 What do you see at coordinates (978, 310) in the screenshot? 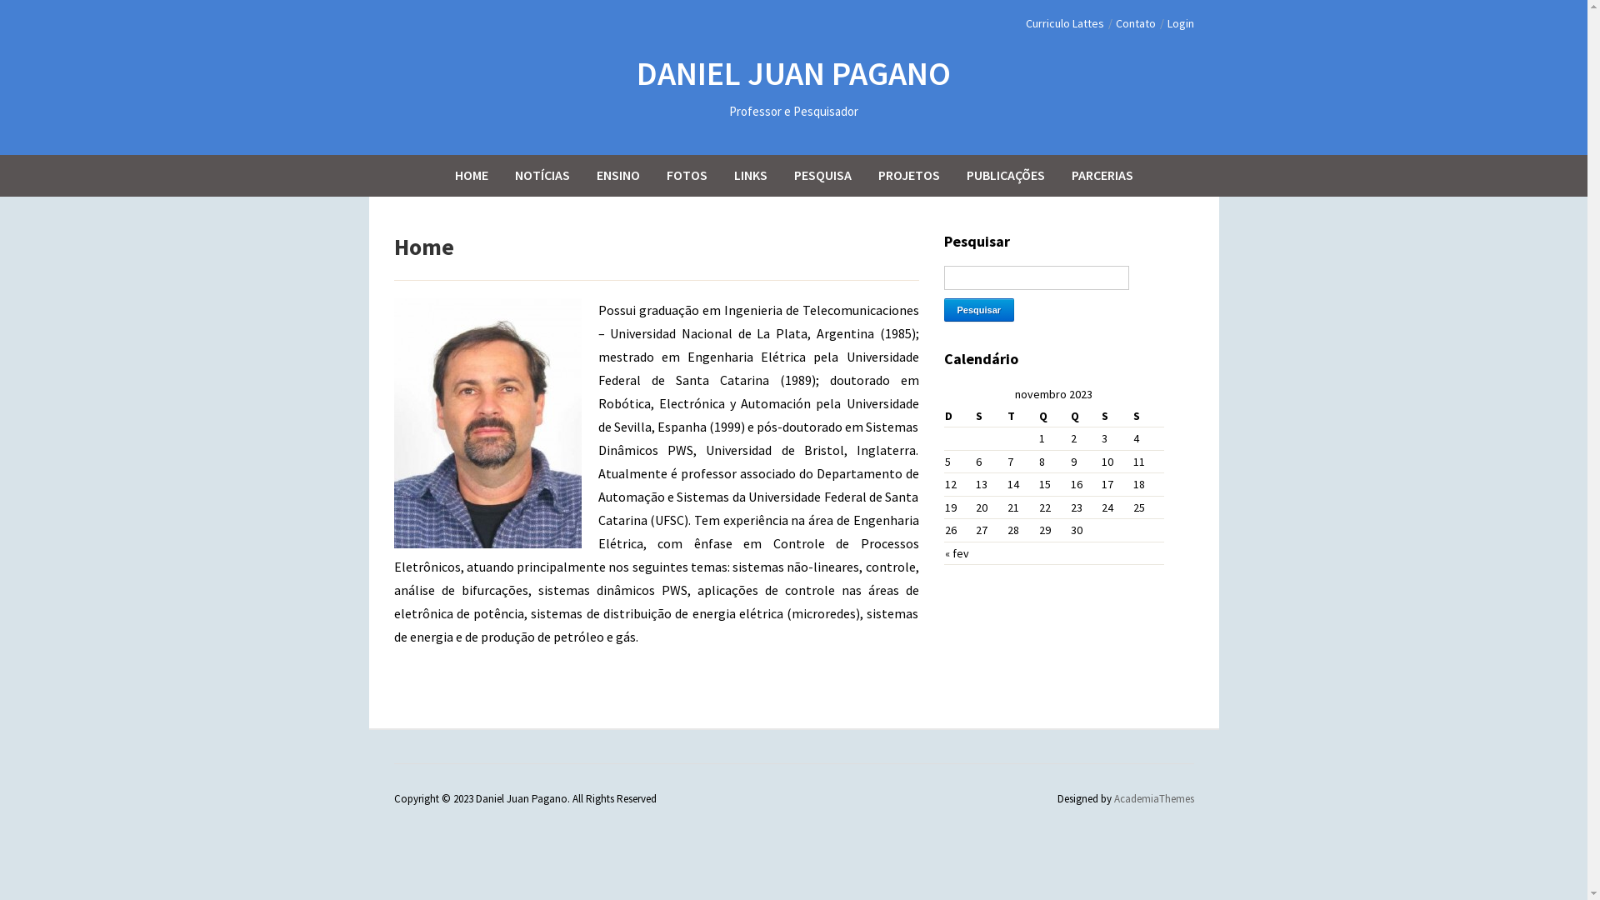
I see `Pesquisar` at bounding box center [978, 310].